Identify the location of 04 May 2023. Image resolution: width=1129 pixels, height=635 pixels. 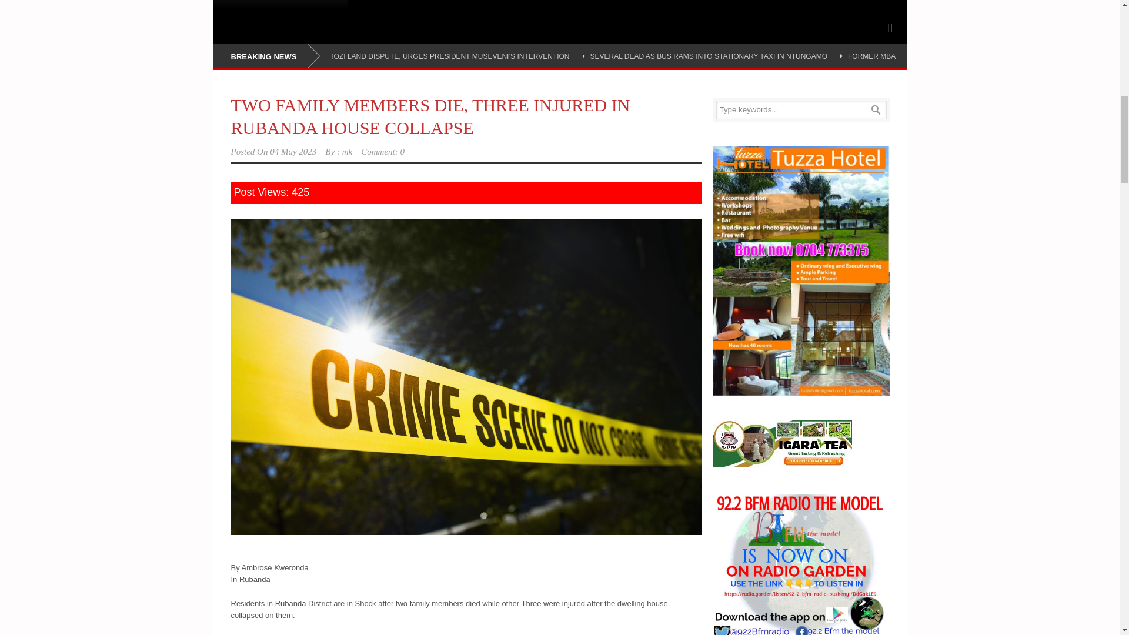
(293, 151).